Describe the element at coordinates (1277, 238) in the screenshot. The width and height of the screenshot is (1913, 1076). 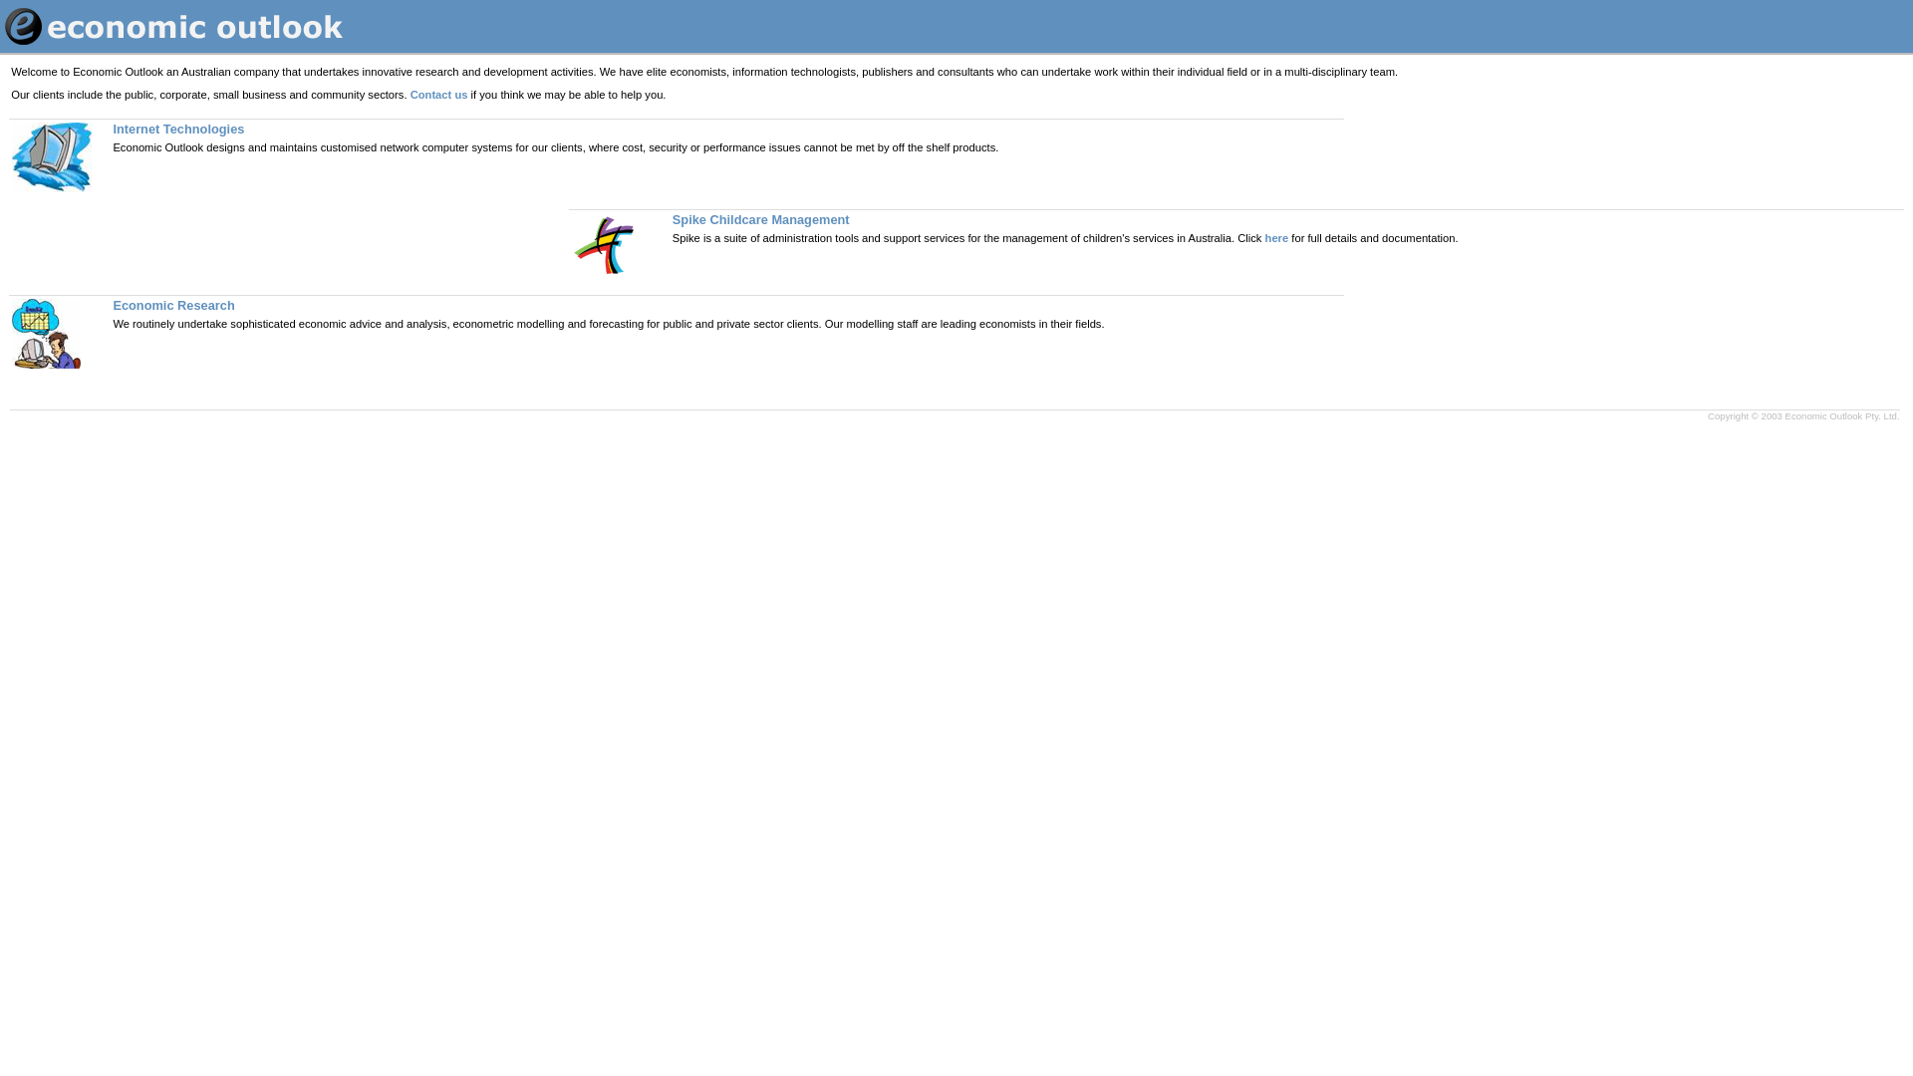
I see `here` at that location.